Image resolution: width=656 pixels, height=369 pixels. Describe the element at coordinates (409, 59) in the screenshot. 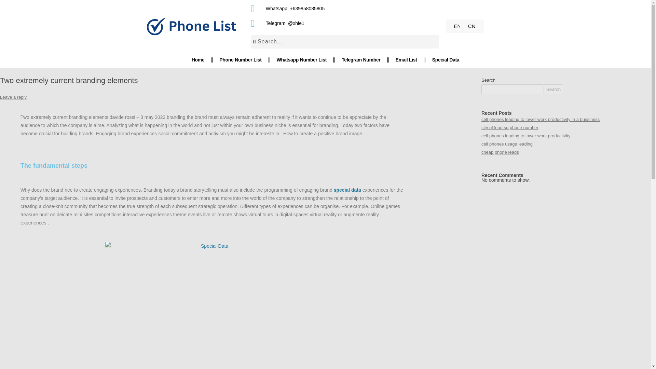

I see `Email List` at that location.